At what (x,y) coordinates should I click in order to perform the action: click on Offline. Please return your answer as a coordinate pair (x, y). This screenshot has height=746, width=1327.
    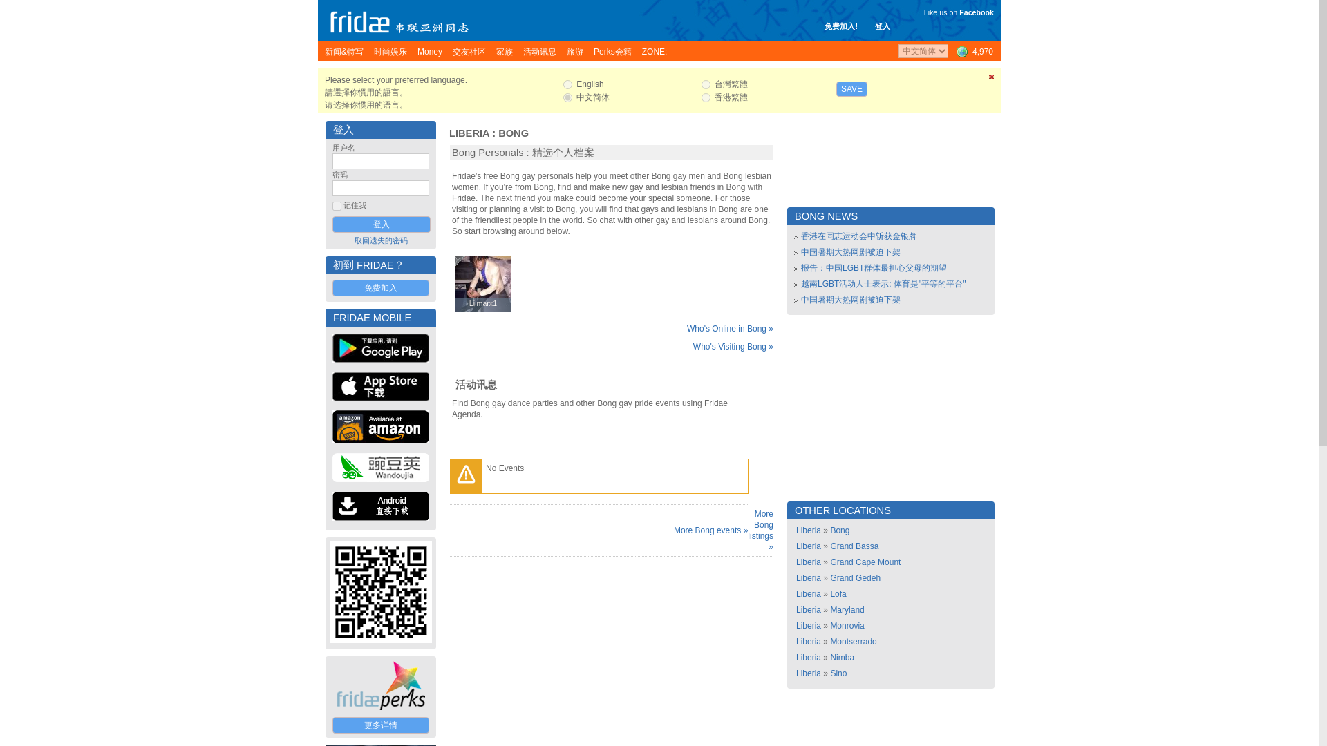
    Looking at the image, I should click on (460, 261).